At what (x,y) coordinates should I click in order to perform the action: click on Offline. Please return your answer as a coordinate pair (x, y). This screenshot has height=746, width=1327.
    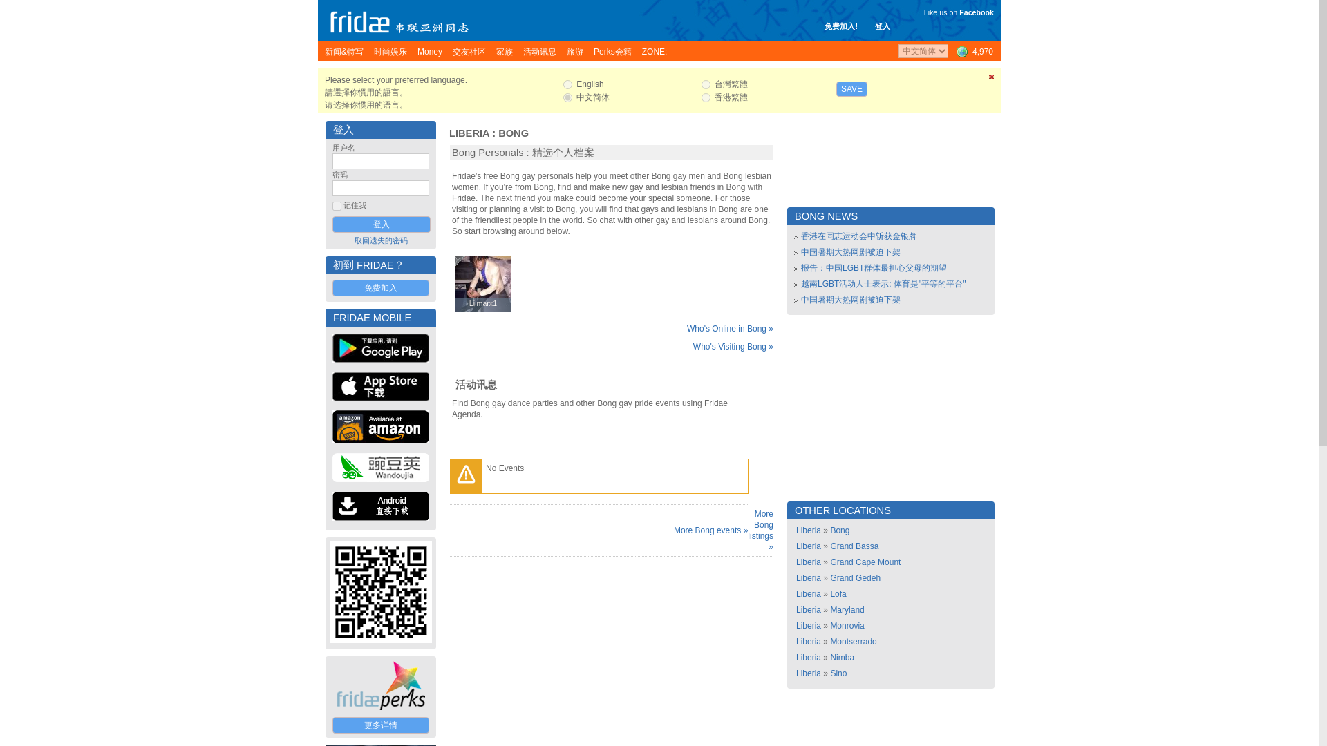
    Looking at the image, I should click on (460, 261).